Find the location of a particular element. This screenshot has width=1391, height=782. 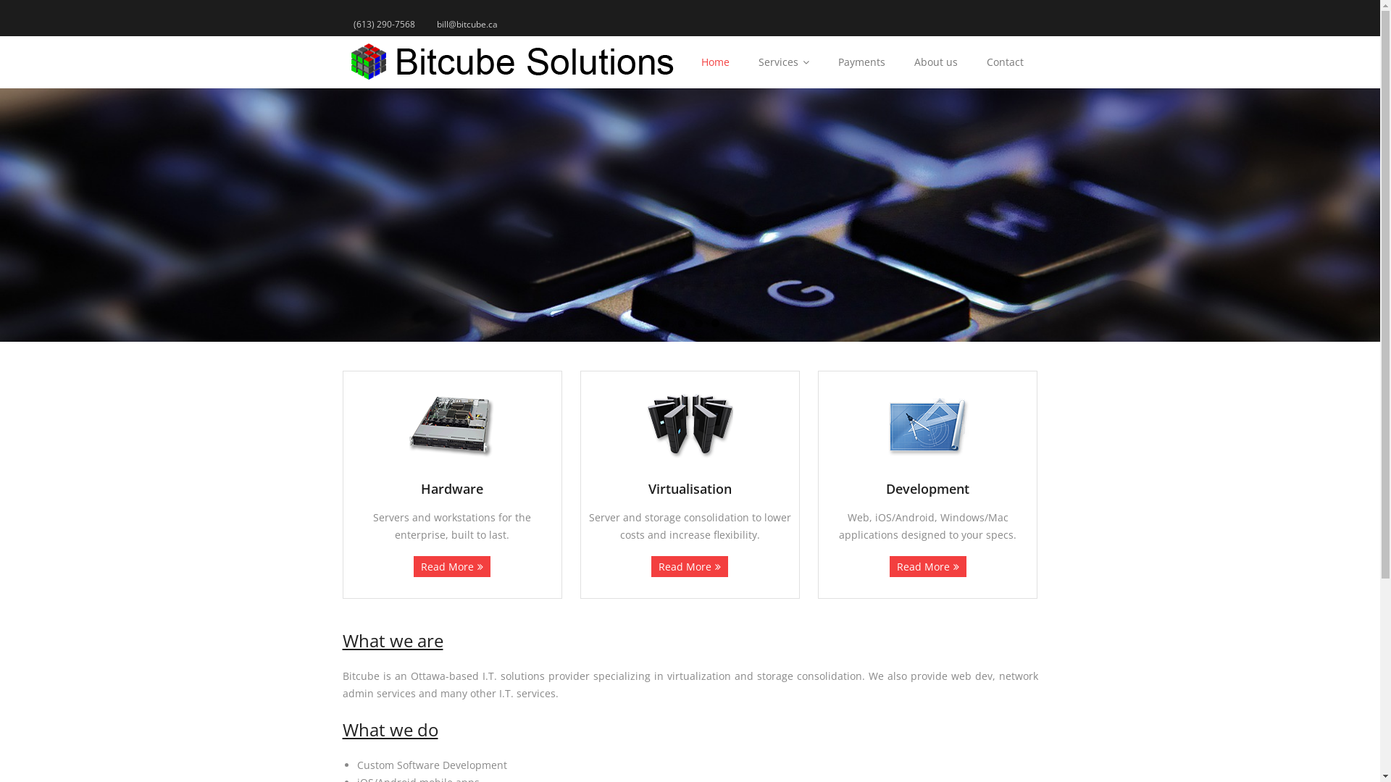

4 is located at coordinates (716, 323).